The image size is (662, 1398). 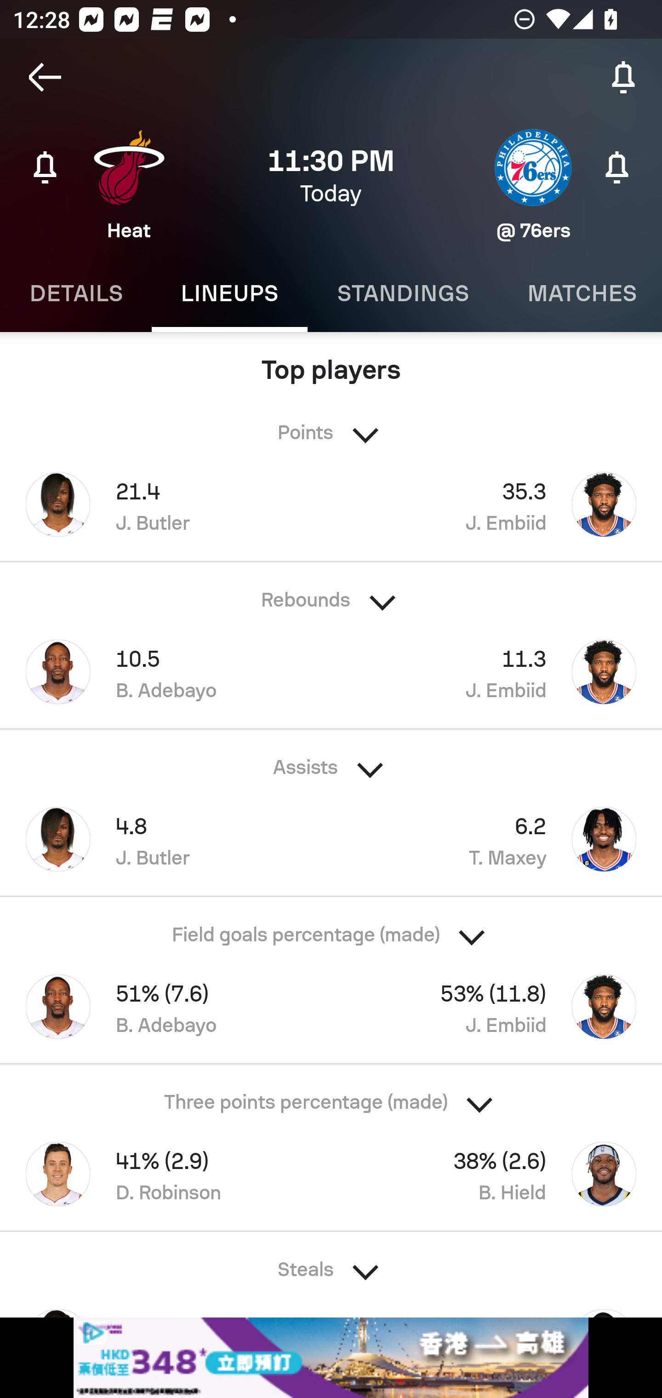 I want to click on 51% (7.6) B. Adebayo, so click(x=165, y=1006).